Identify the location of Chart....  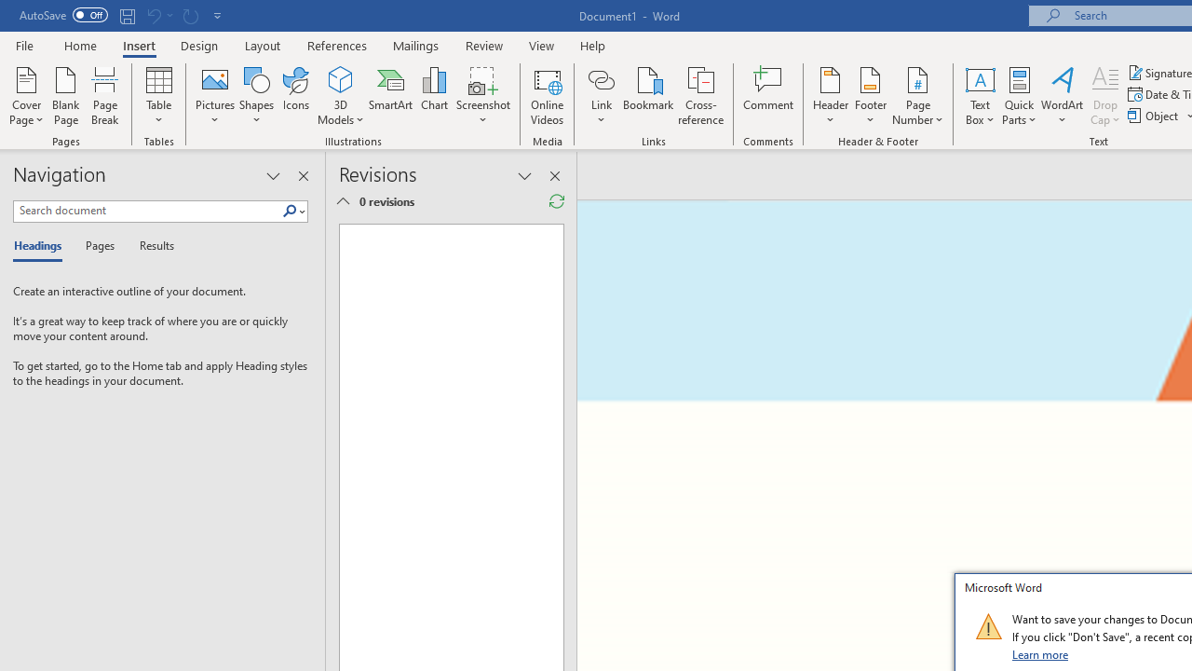
(434, 95).